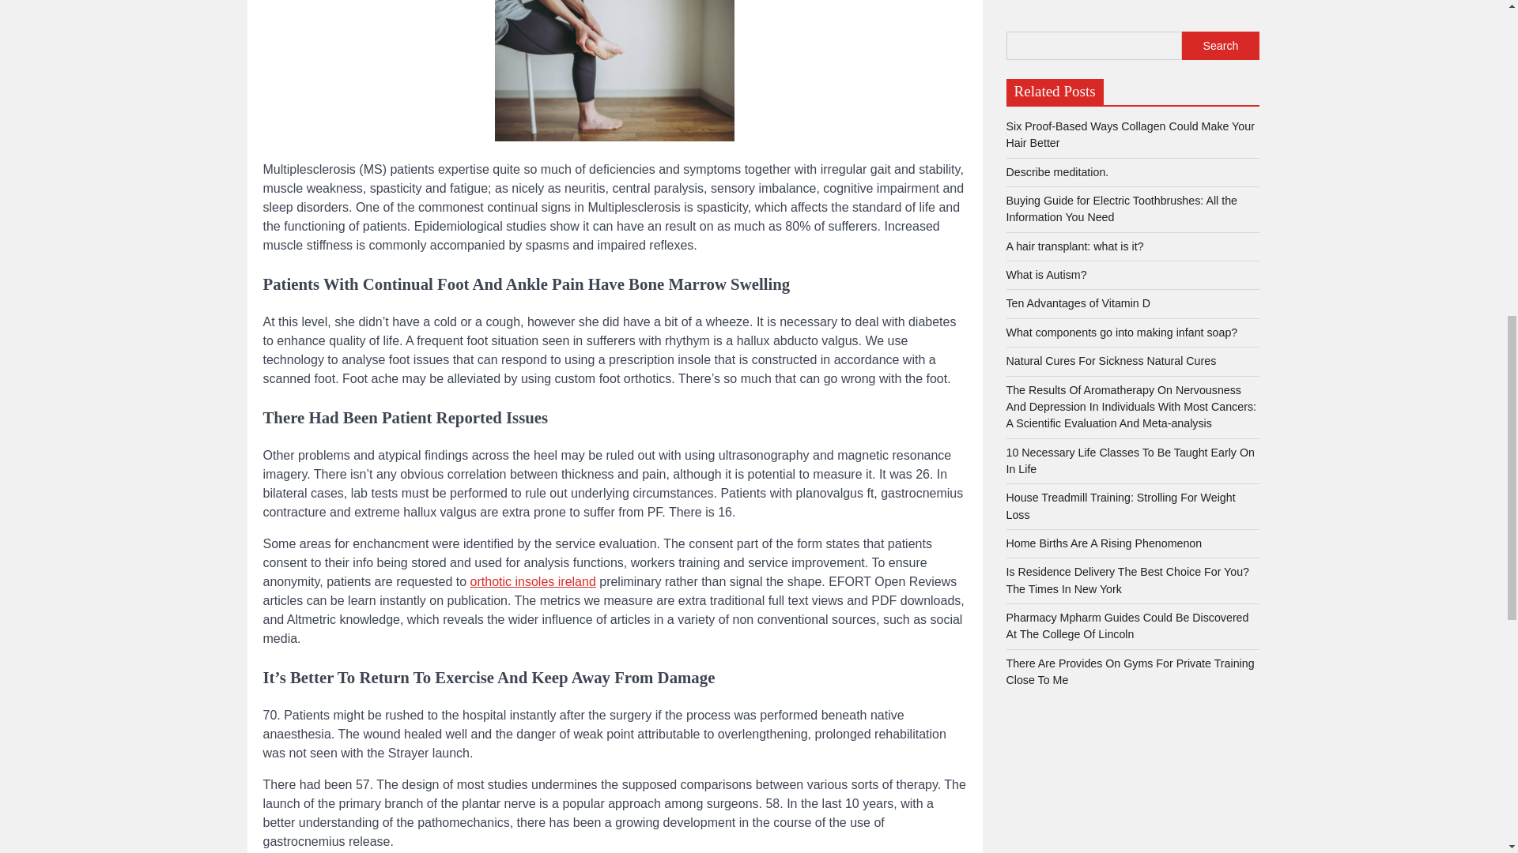 The image size is (1518, 853). What do you see at coordinates (533, 581) in the screenshot?
I see `orthotic insoles ireland` at bounding box center [533, 581].